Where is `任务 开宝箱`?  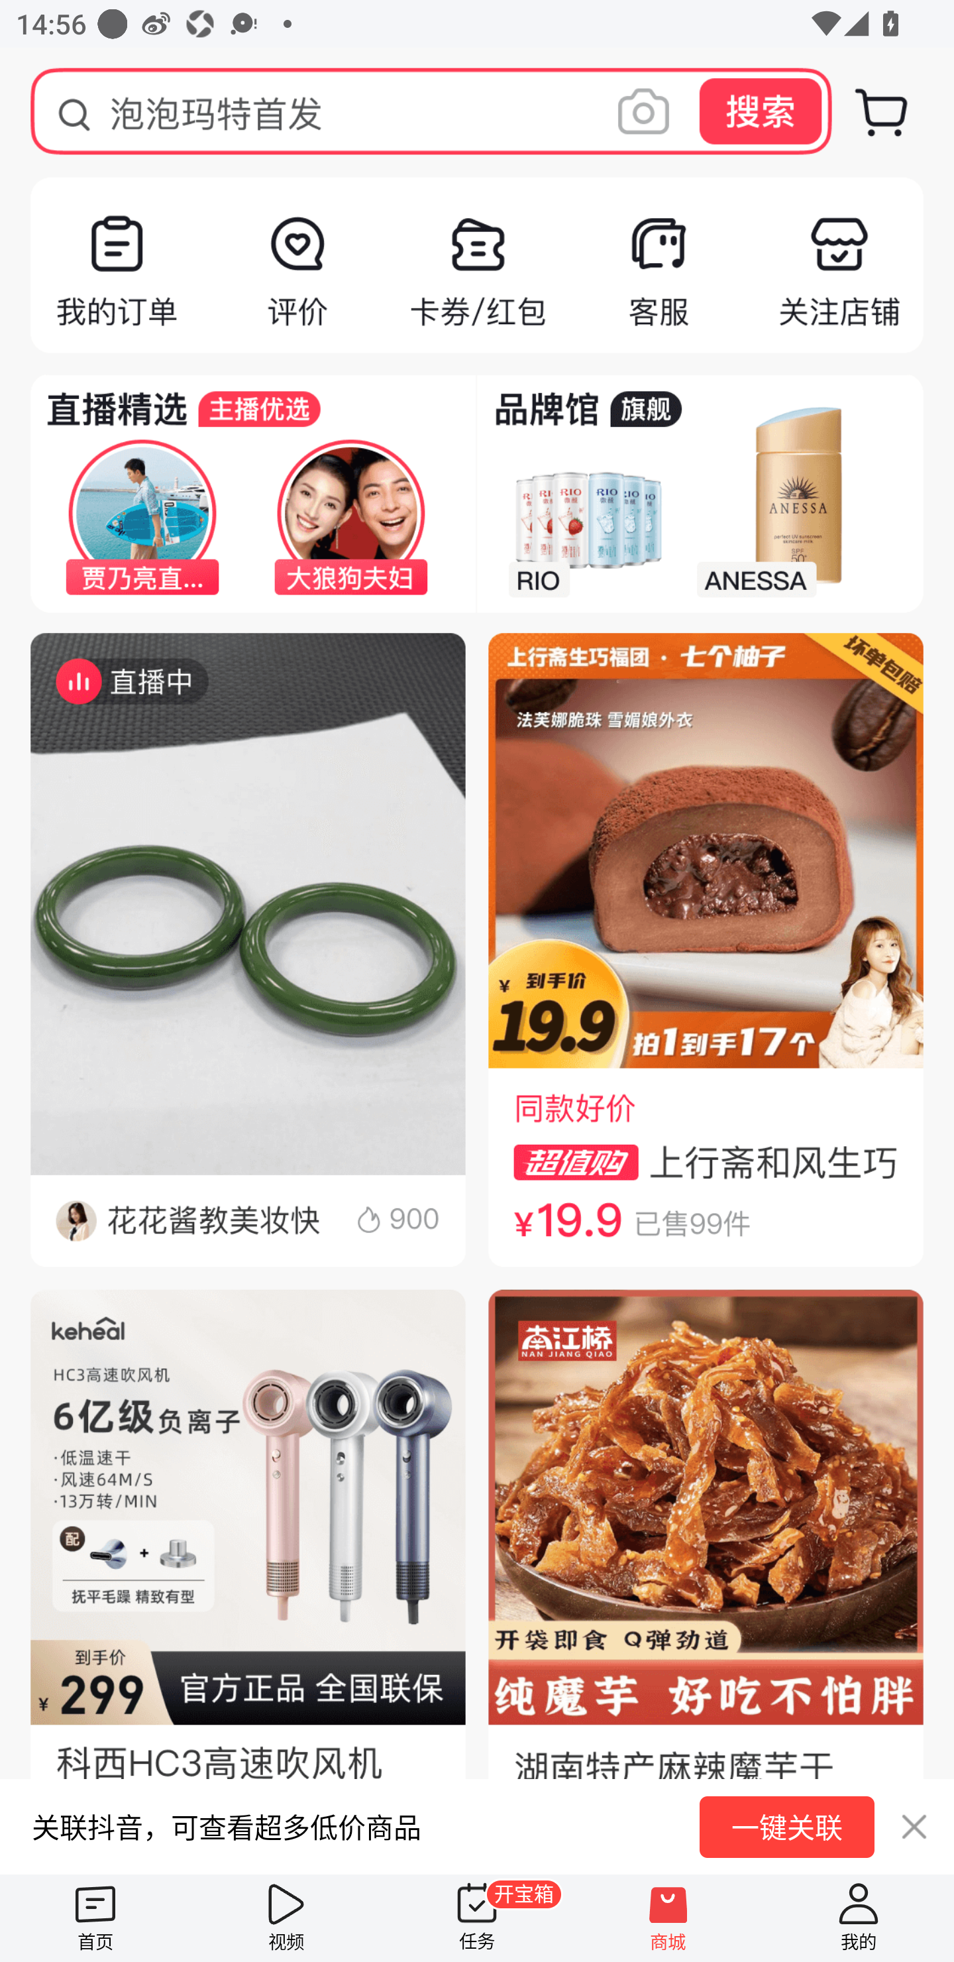 任务 开宝箱 is located at coordinates (477, 1918).